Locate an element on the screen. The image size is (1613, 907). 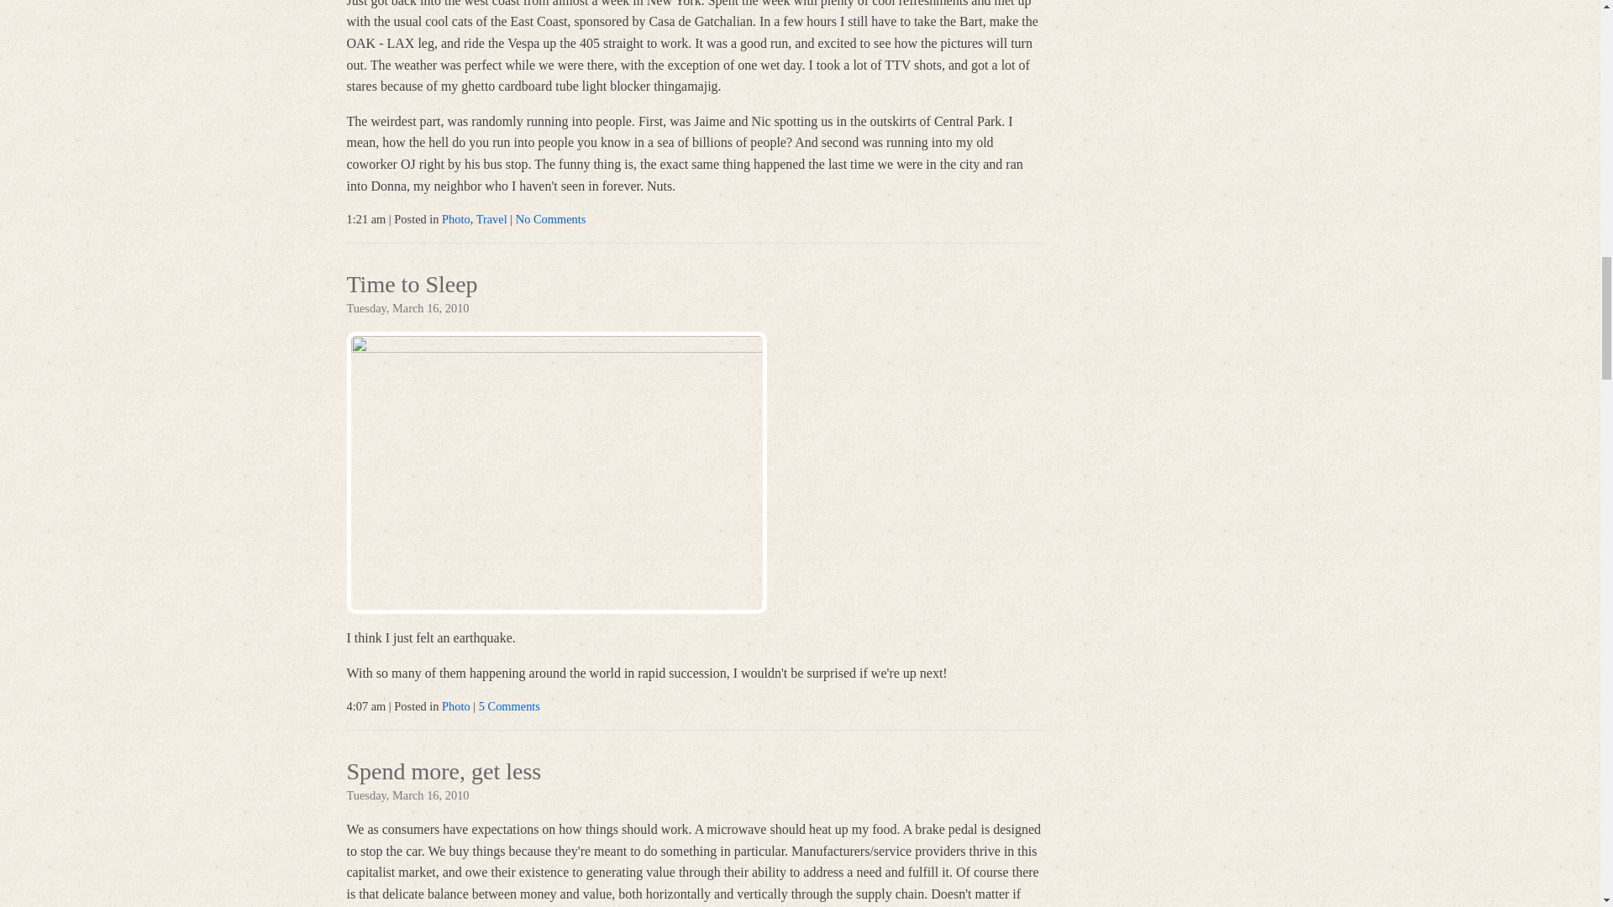
Spend more, get less is located at coordinates (444, 773).